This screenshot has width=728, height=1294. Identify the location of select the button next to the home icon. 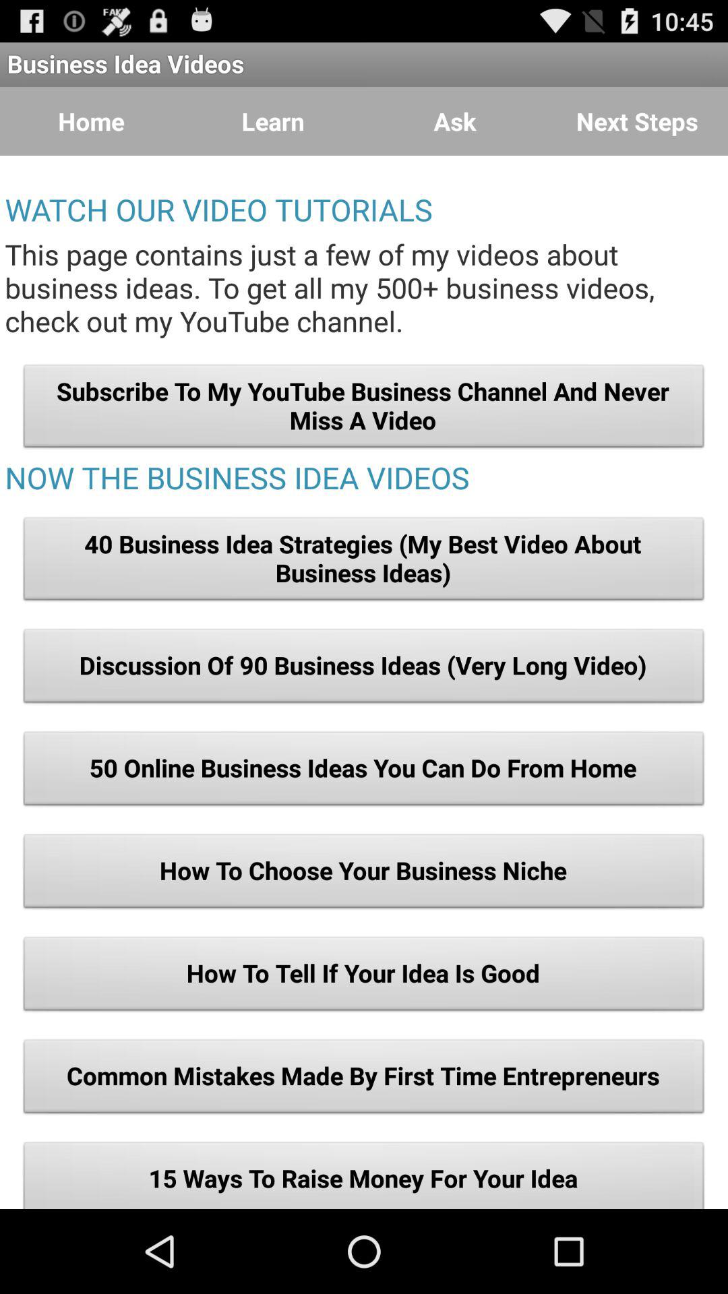
(273, 121).